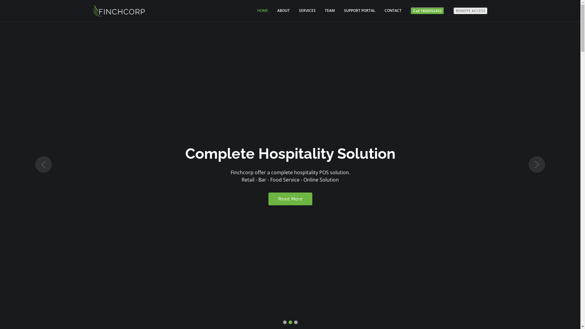  Describe the element at coordinates (388, 11) in the screenshot. I see `CONTACT` at that location.